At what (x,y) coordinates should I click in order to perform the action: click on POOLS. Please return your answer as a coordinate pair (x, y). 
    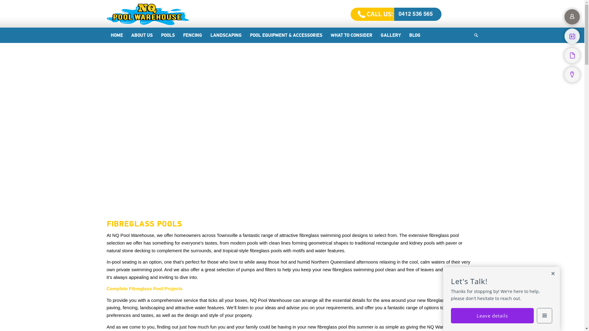
    Looking at the image, I should click on (167, 35).